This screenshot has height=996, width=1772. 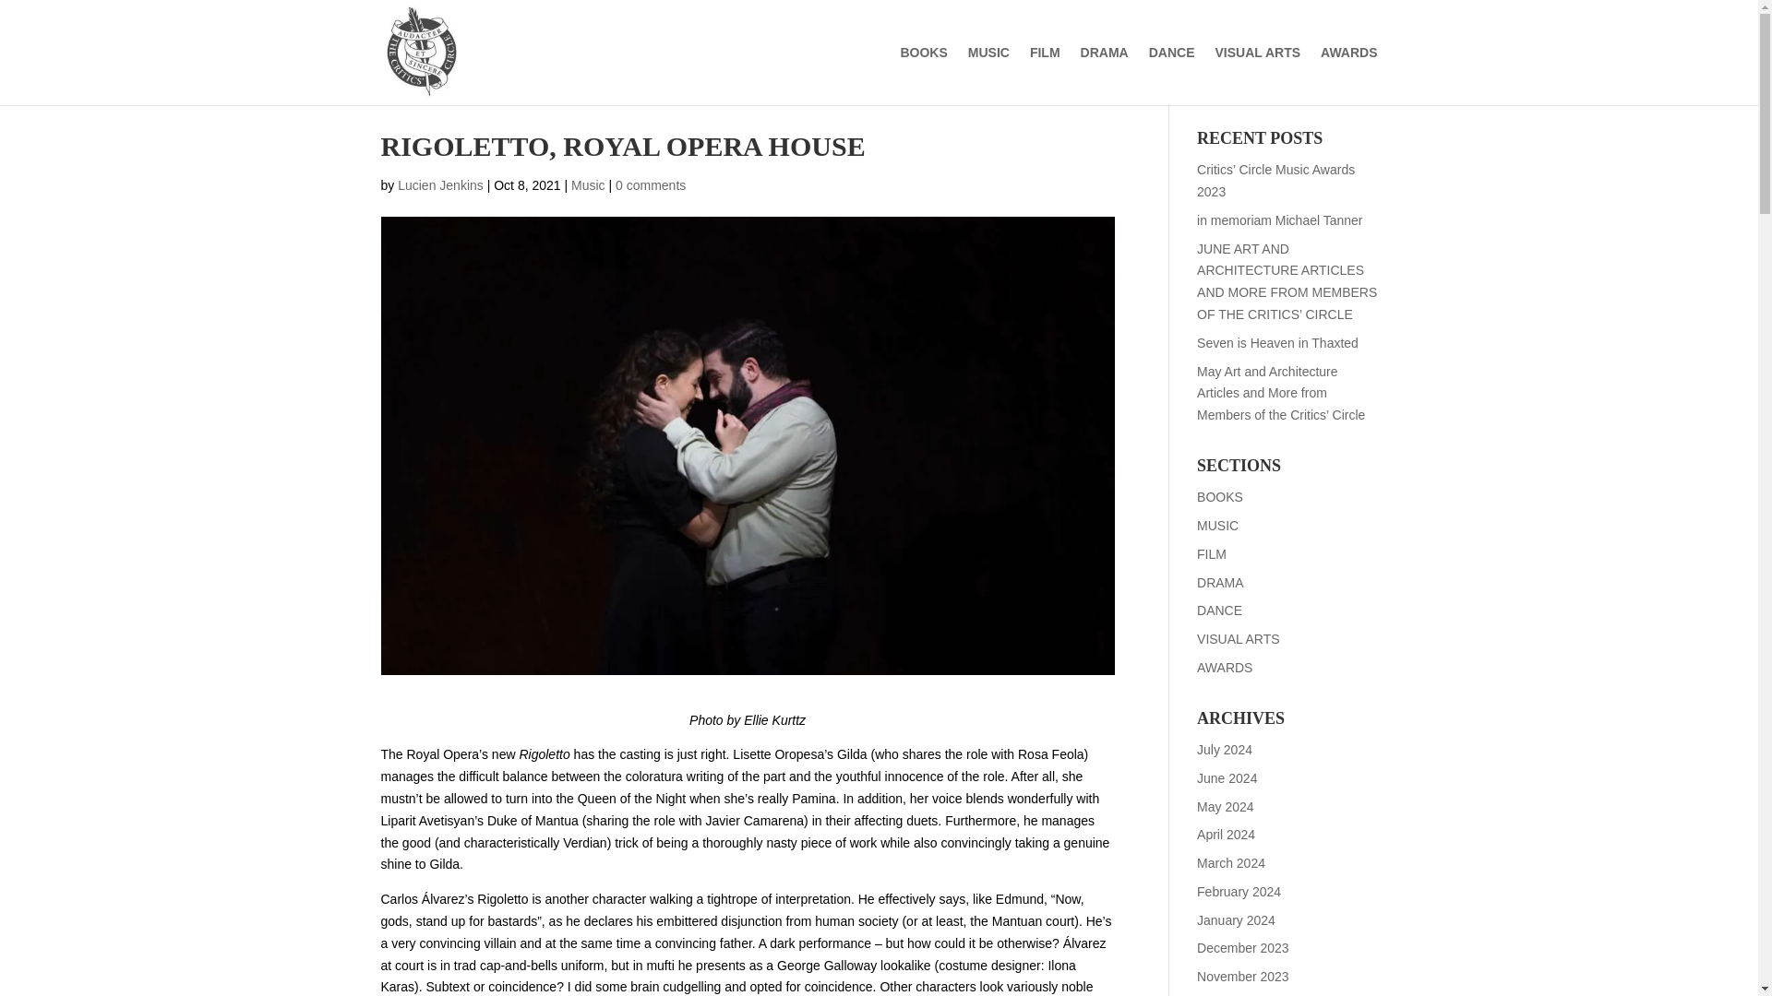 What do you see at coordinates (1243, 947) in the screenshot?
I see `December 2023` at bounding box center [1243, 947].